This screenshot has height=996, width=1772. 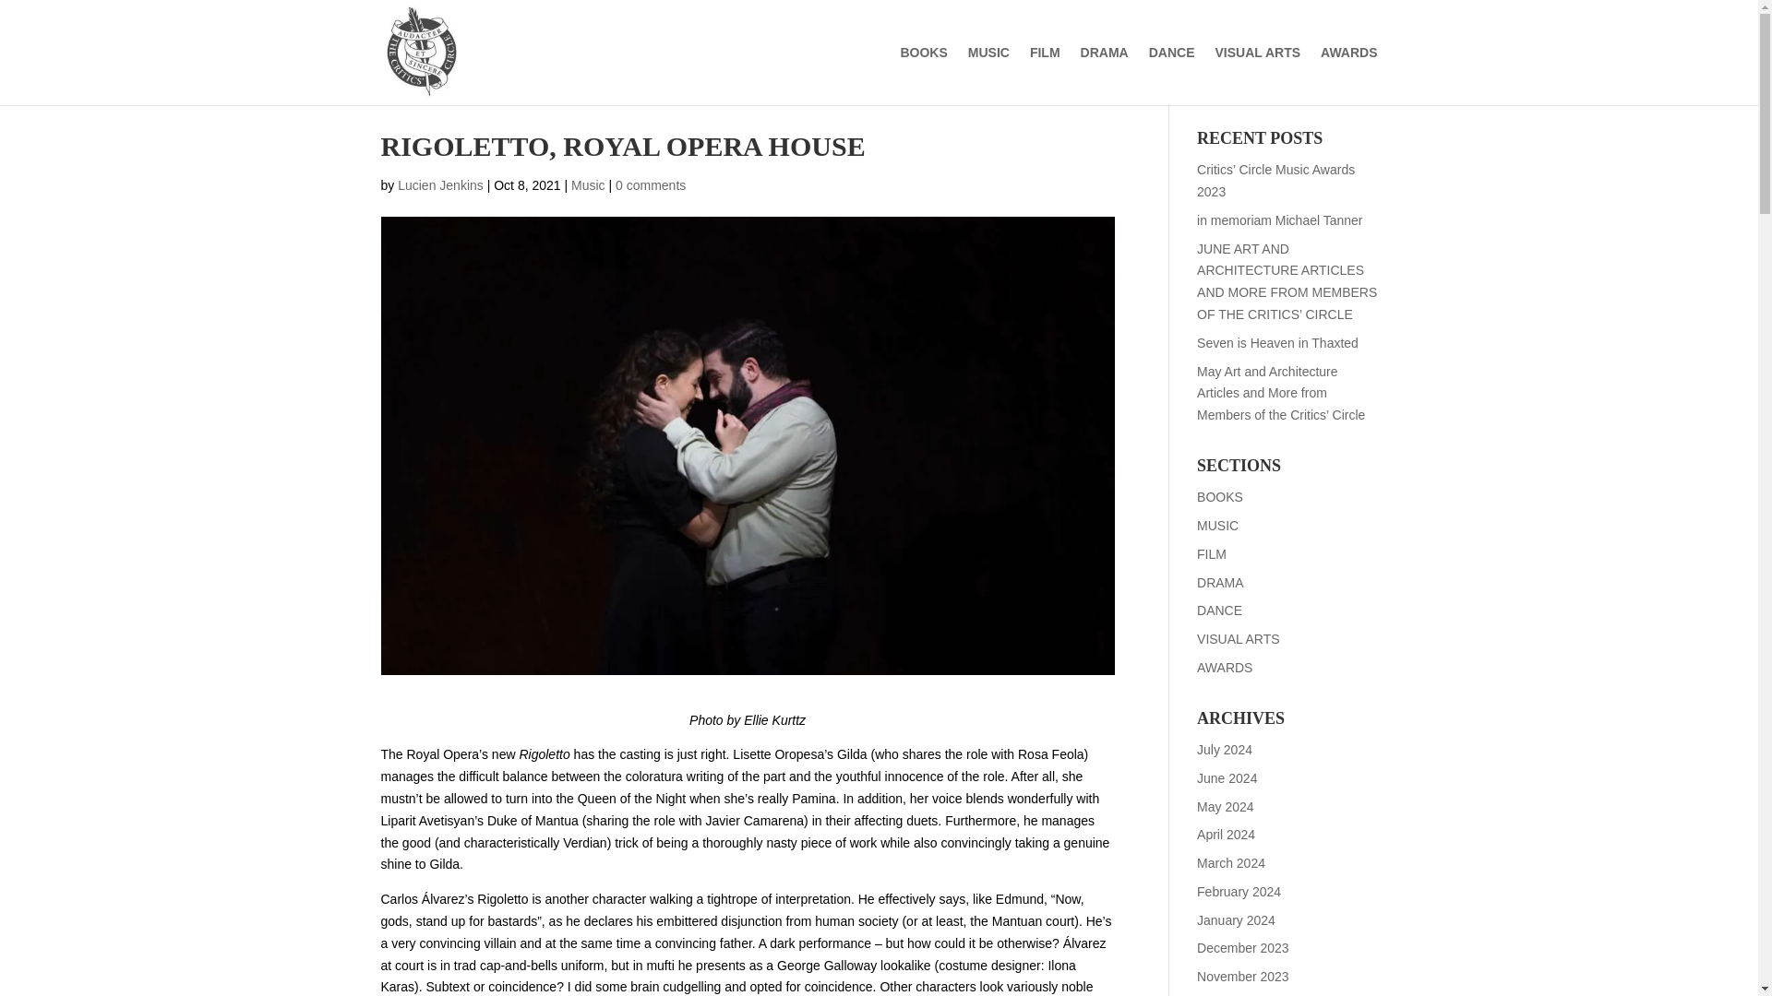 What do you see at coordinates (1243, 947) in the screenshot?
I see `December 2023` at bounding box center [1243, 947].